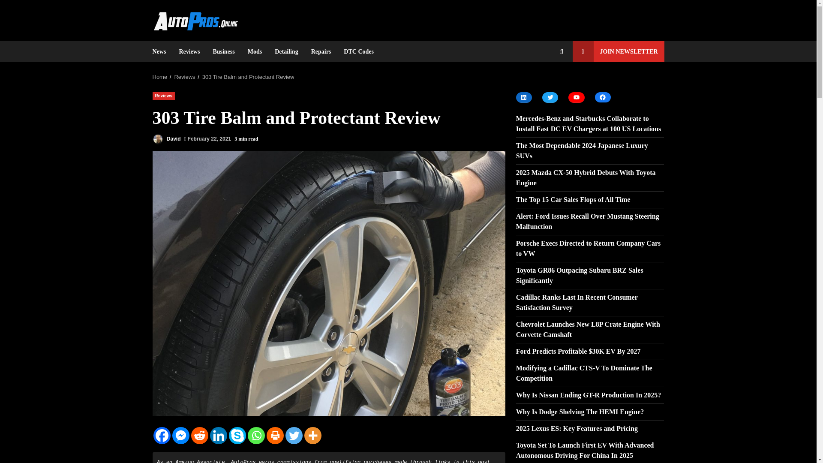 The image size is (823, 463). What do you see at coordinates (256, 435) in the screenshot?
I see `Whatsapp` at bounding box center [256, 435].